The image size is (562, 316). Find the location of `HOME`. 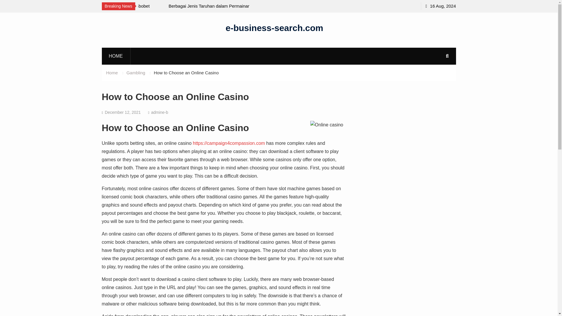

HOME is located at coordinates (116, 56).